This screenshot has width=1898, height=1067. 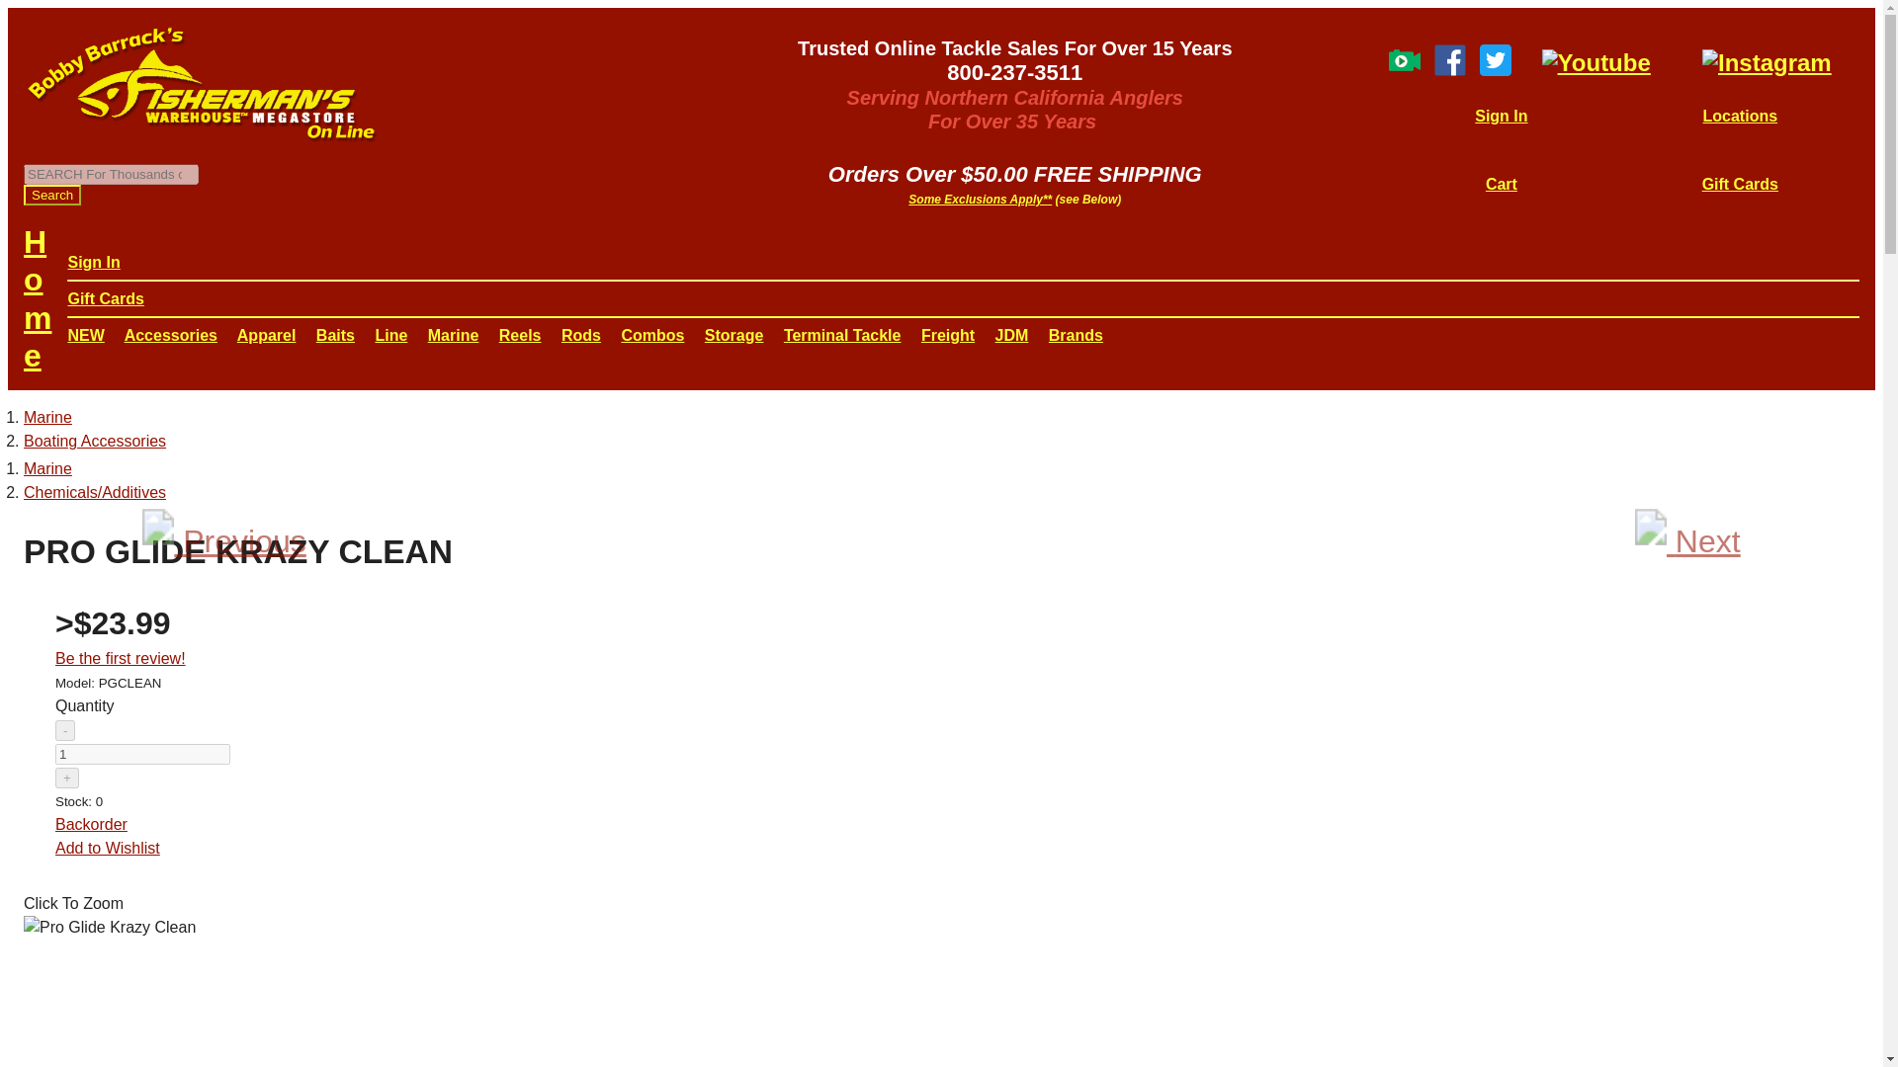 What do you see at coordinates (336, 334) in the screenshot?
I see `Baits` at bounding box center [336, 334].